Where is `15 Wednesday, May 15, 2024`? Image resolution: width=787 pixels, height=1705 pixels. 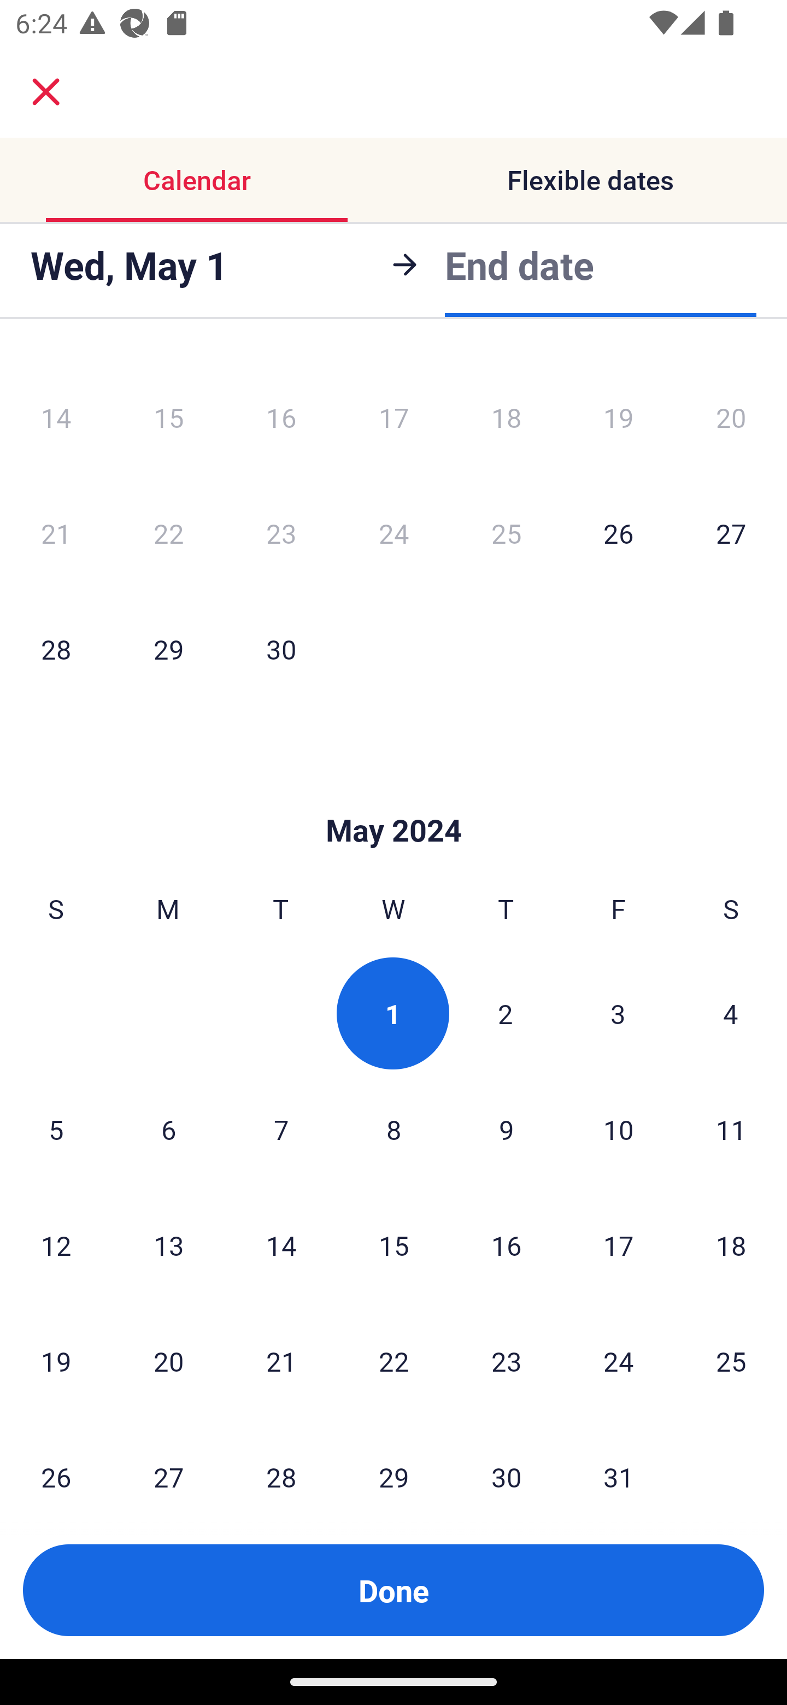
15 Wednesday, May 15, 2024 is located at coordinates (393, 1244).